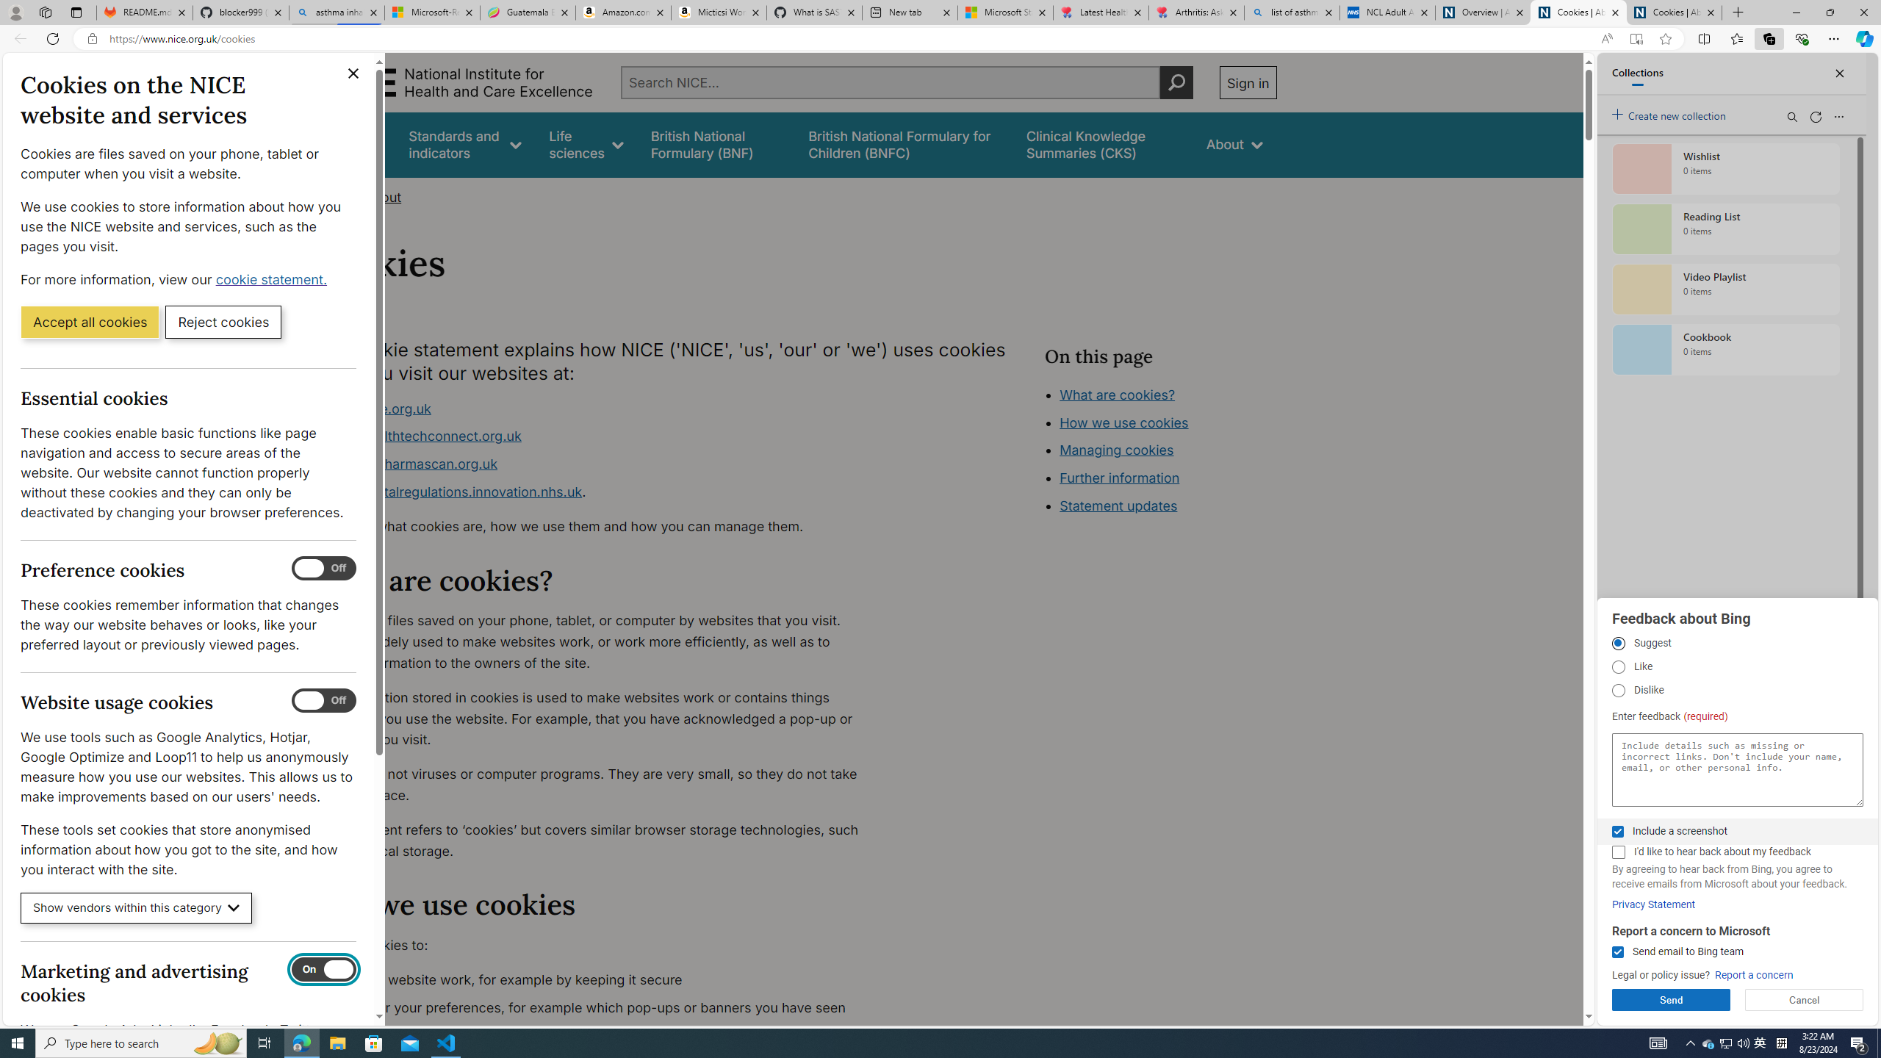  Describe the element at coordinates (90, 321) in the screenshot. I see `Accept all cookies` at that location.